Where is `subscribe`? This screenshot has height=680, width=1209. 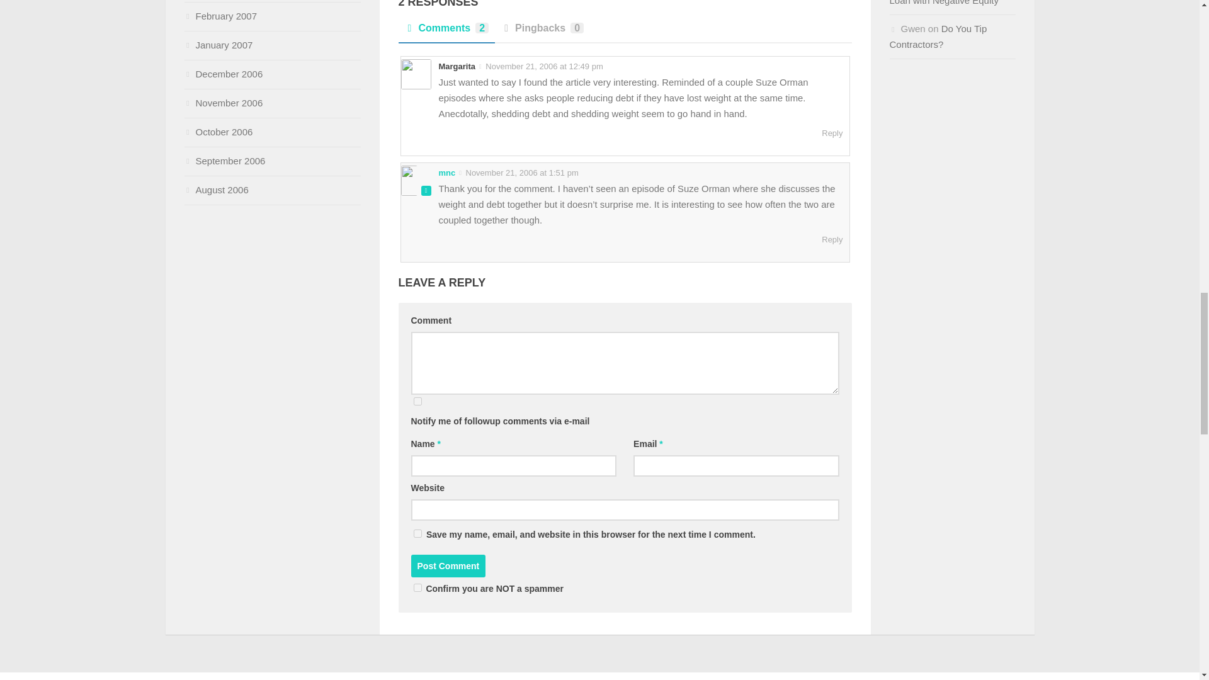 subscribe is located at coordinates (417, 400).